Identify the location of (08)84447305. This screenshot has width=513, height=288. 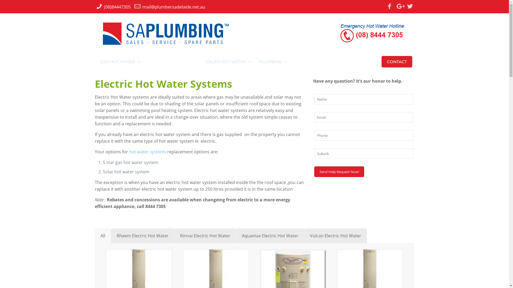
(117, 7).